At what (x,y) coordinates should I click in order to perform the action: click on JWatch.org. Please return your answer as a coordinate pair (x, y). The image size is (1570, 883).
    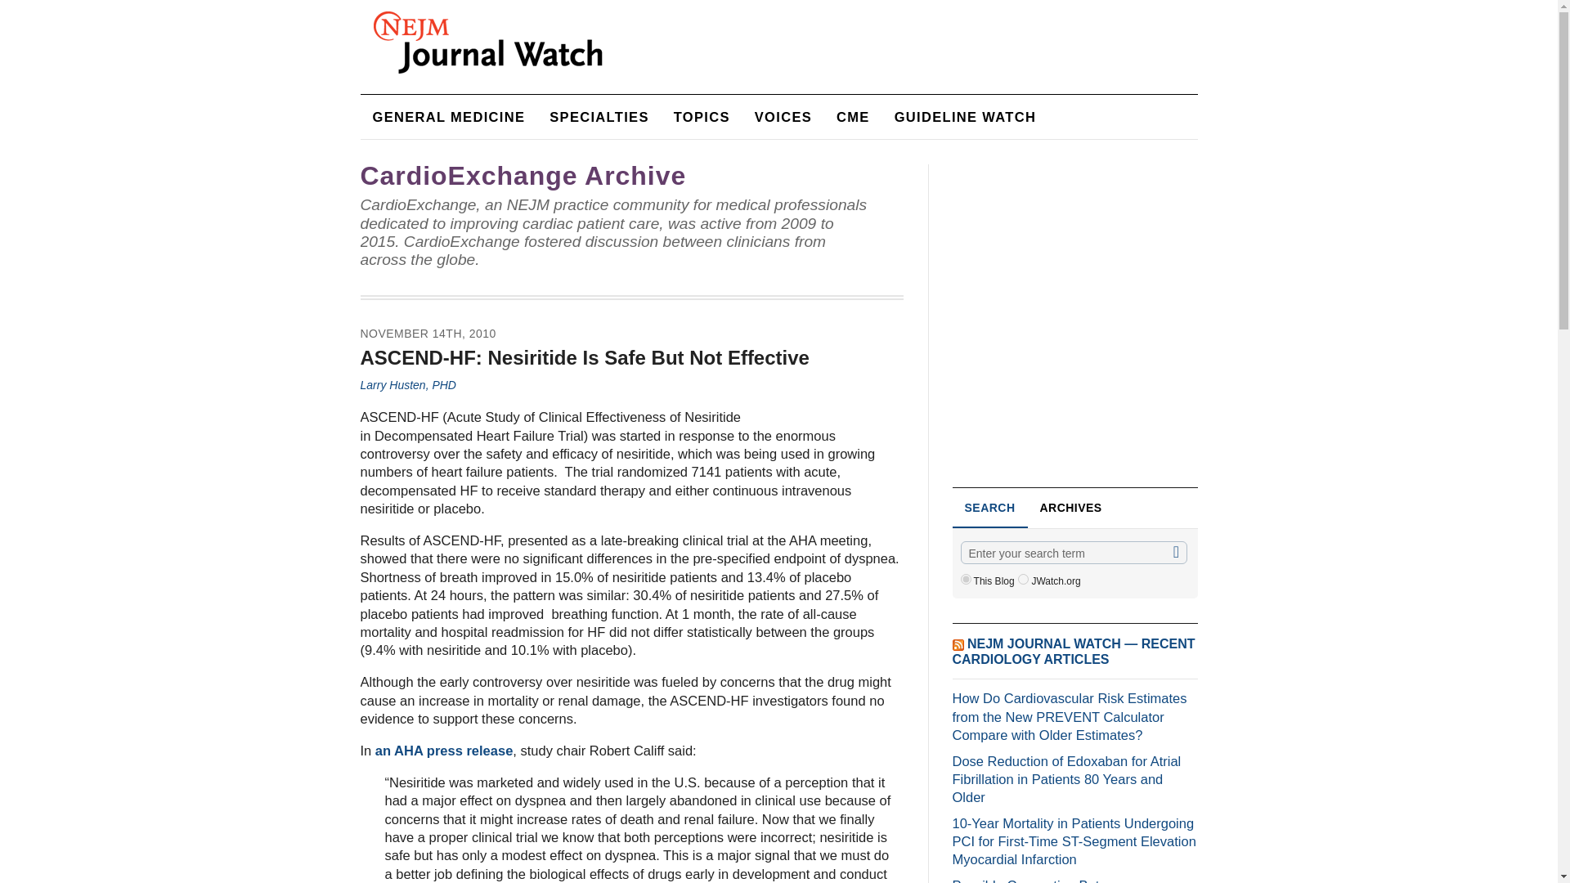
    Looking at the image, I should click on (1022, 579).